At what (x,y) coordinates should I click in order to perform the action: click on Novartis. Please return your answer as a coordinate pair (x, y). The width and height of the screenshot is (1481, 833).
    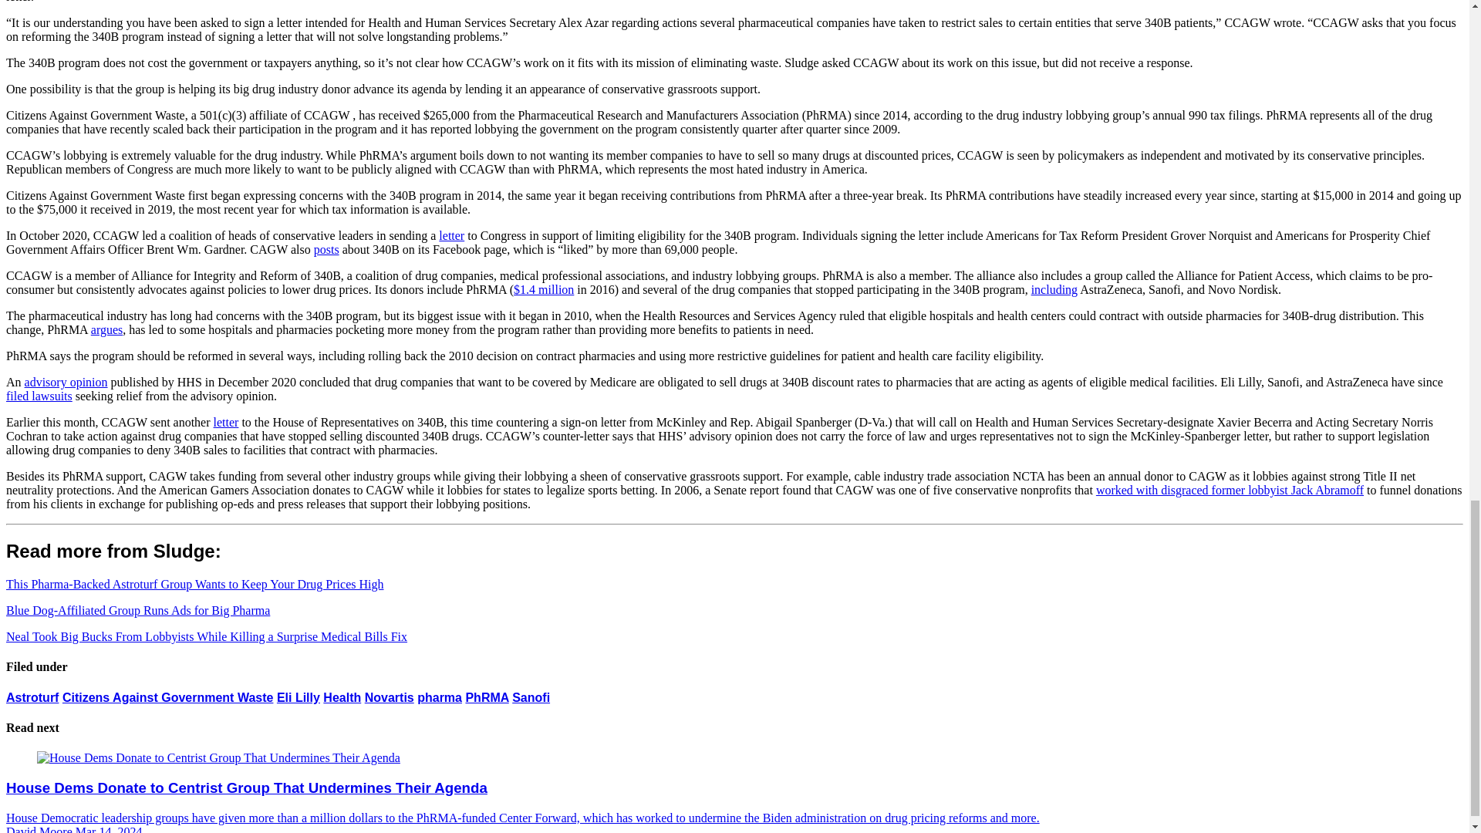
    Looking at the image, I should click on (389, 697).